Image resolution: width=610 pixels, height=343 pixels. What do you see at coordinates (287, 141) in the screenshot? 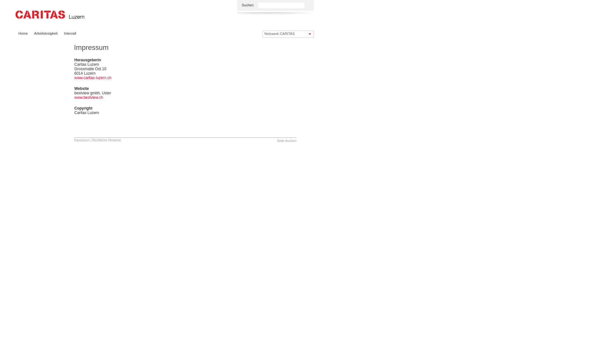
I see `Seite drucken` at bounding box center [287, 141].